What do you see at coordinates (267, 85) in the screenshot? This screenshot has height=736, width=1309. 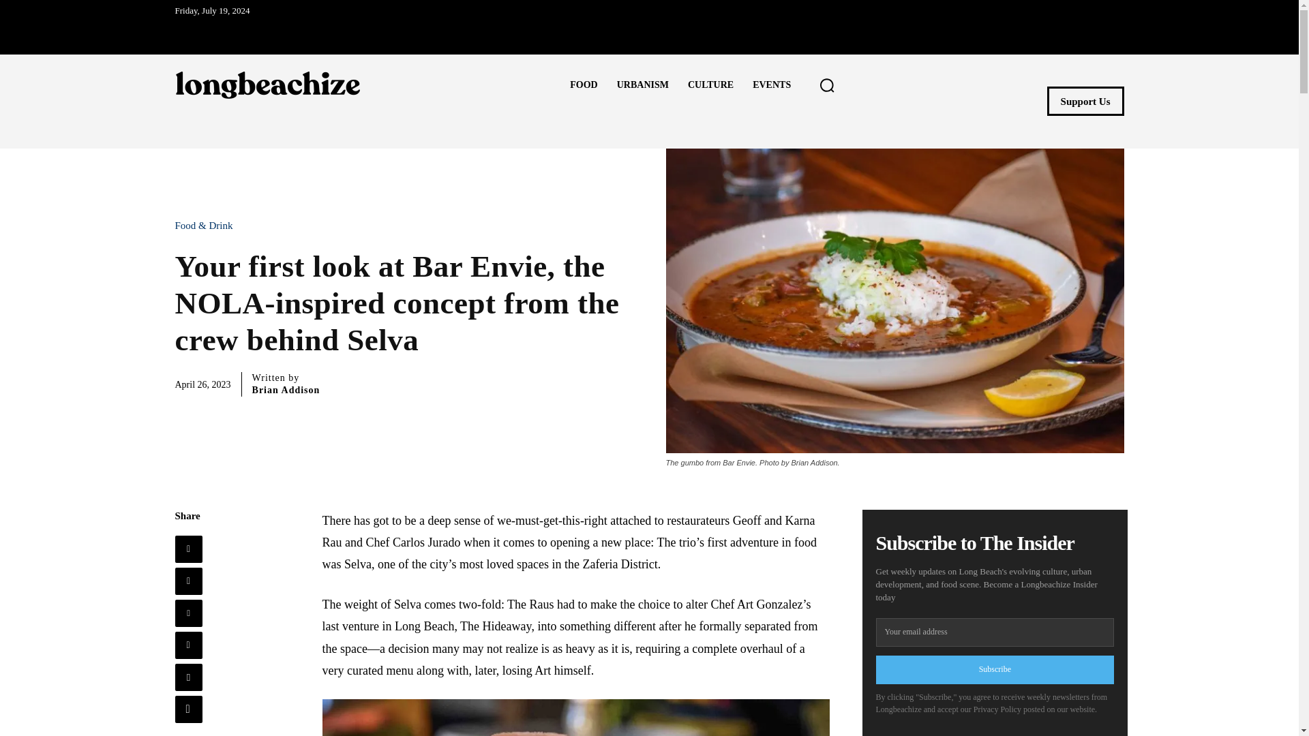 I see `Longbeachize - Your Guide to Everything Long Beach` at bounding box center [267, 85].